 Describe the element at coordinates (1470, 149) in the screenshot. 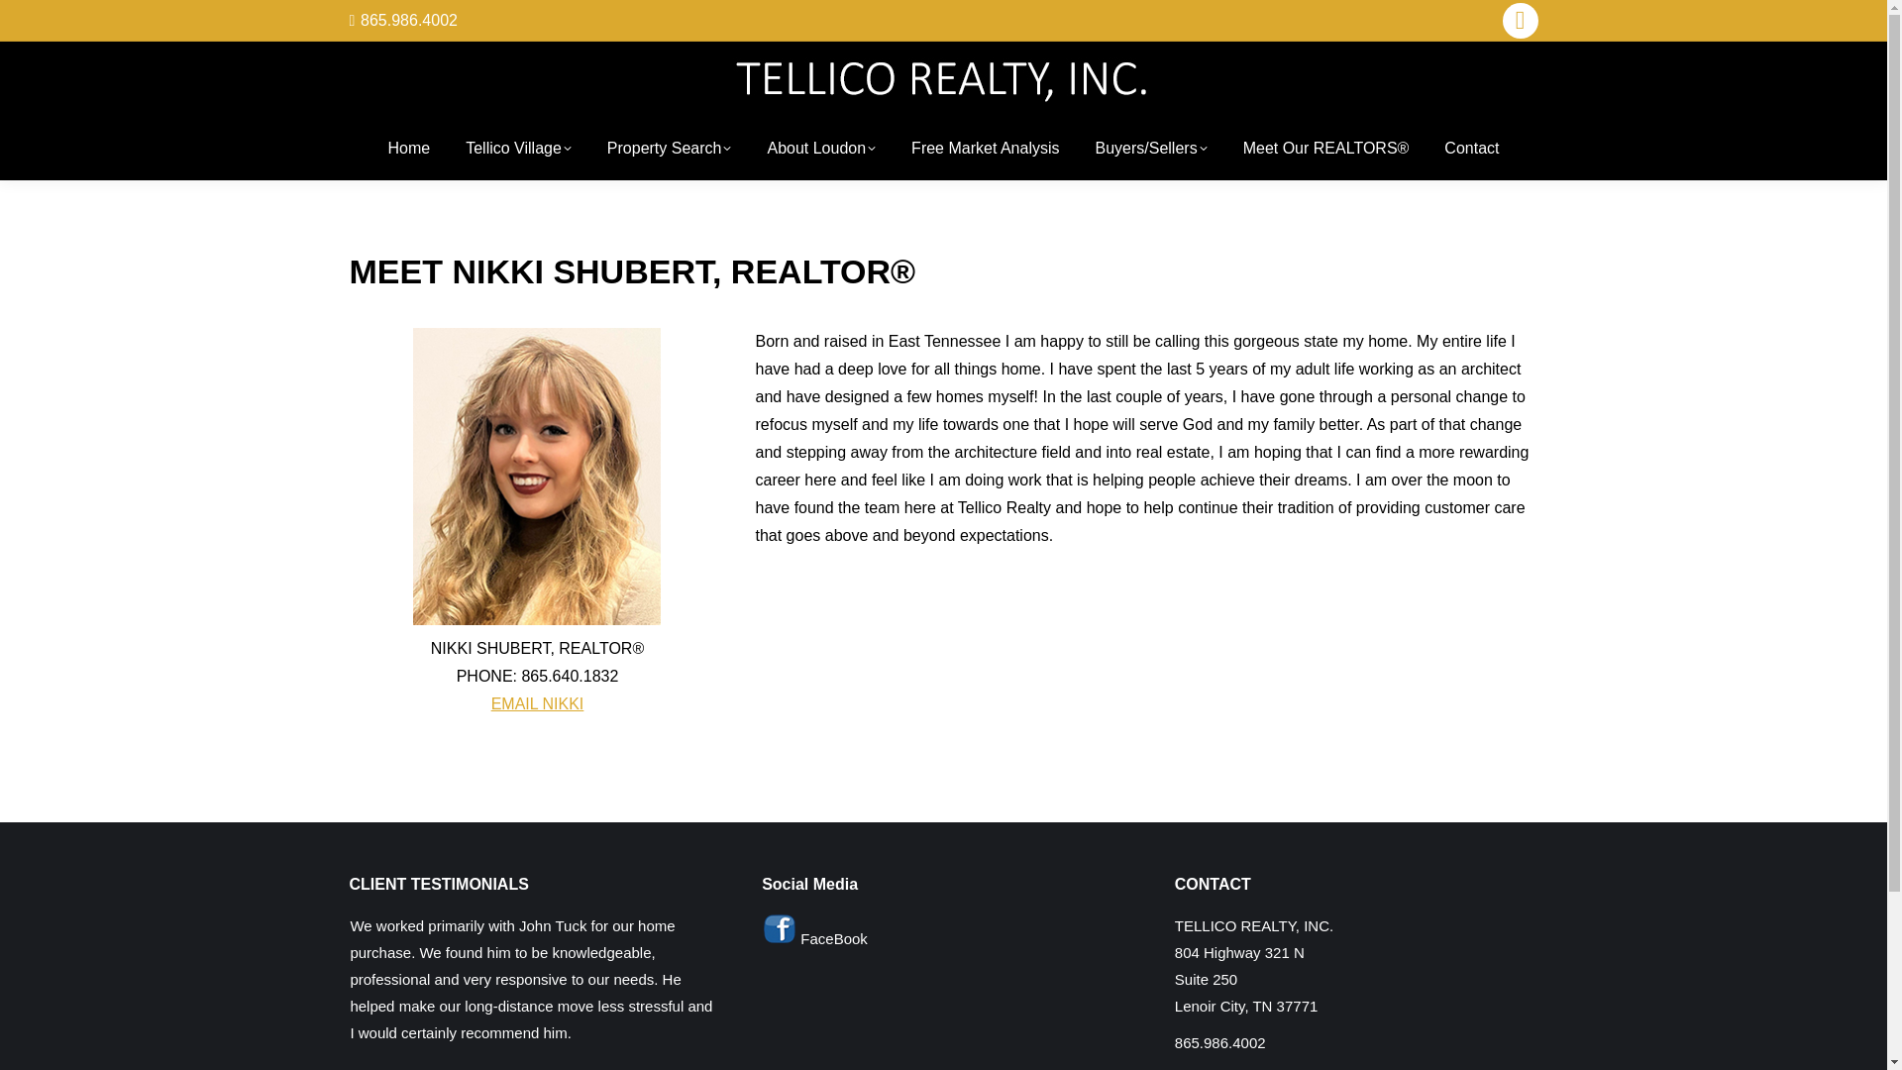

I see `Contact` at that location.